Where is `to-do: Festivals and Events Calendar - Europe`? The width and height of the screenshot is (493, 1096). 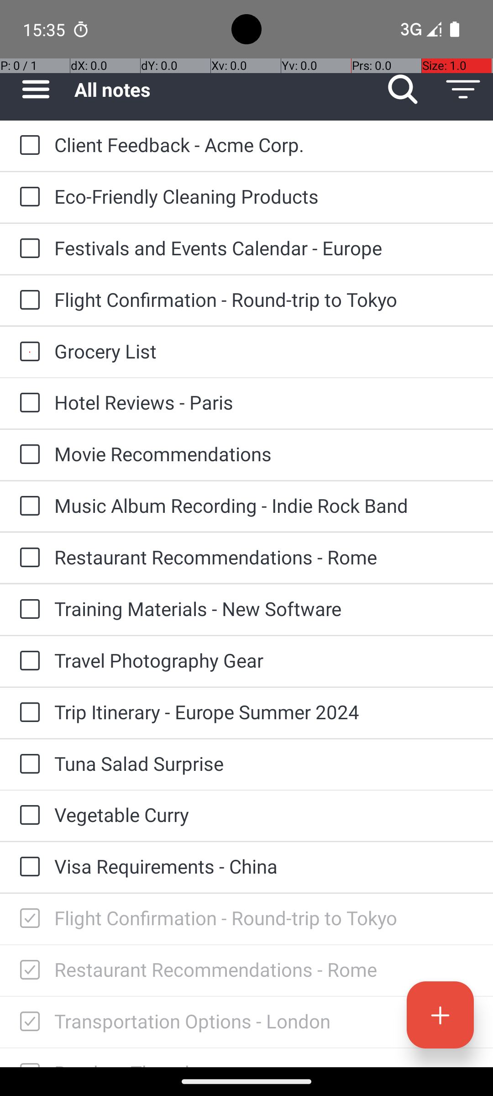
to-do: Festivals and Events Calendar - Europe is located at coordinates (27, 249).